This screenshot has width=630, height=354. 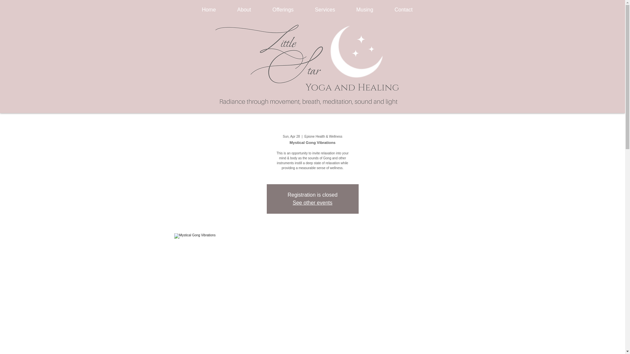 What do you see at coordinates (404, 10) in the screenshot?
I see `Contact` at bounding box center [404, 10].